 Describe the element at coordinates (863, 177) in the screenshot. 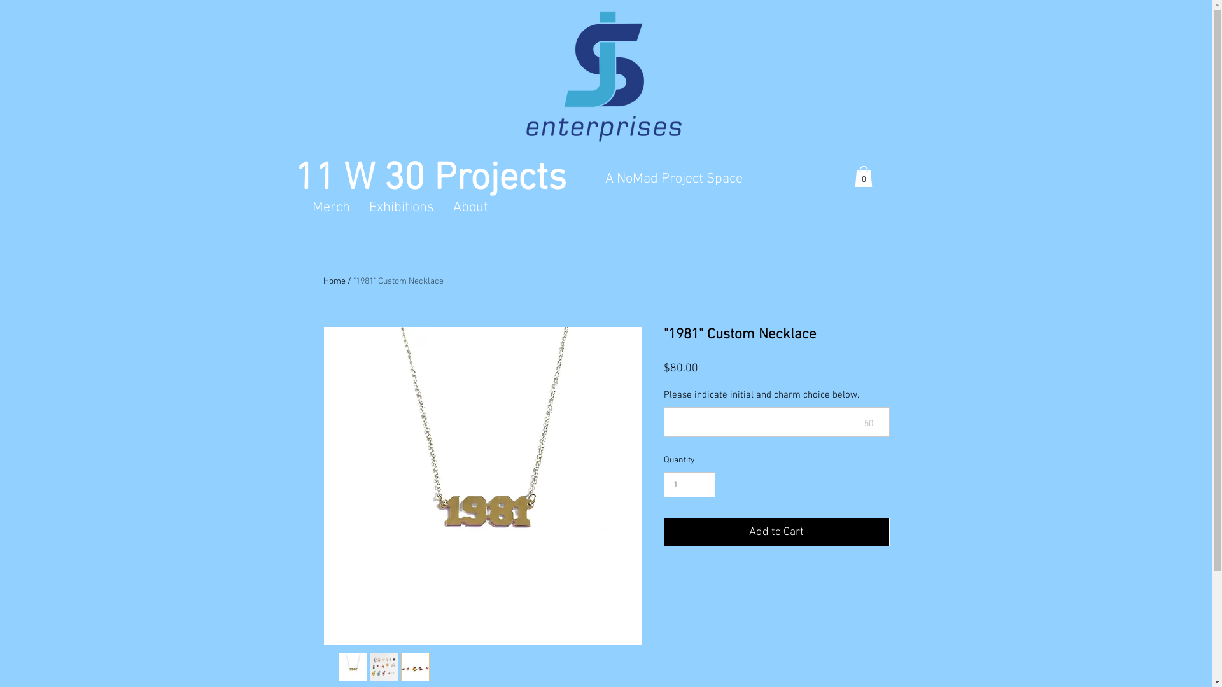

I see `0` at that location.